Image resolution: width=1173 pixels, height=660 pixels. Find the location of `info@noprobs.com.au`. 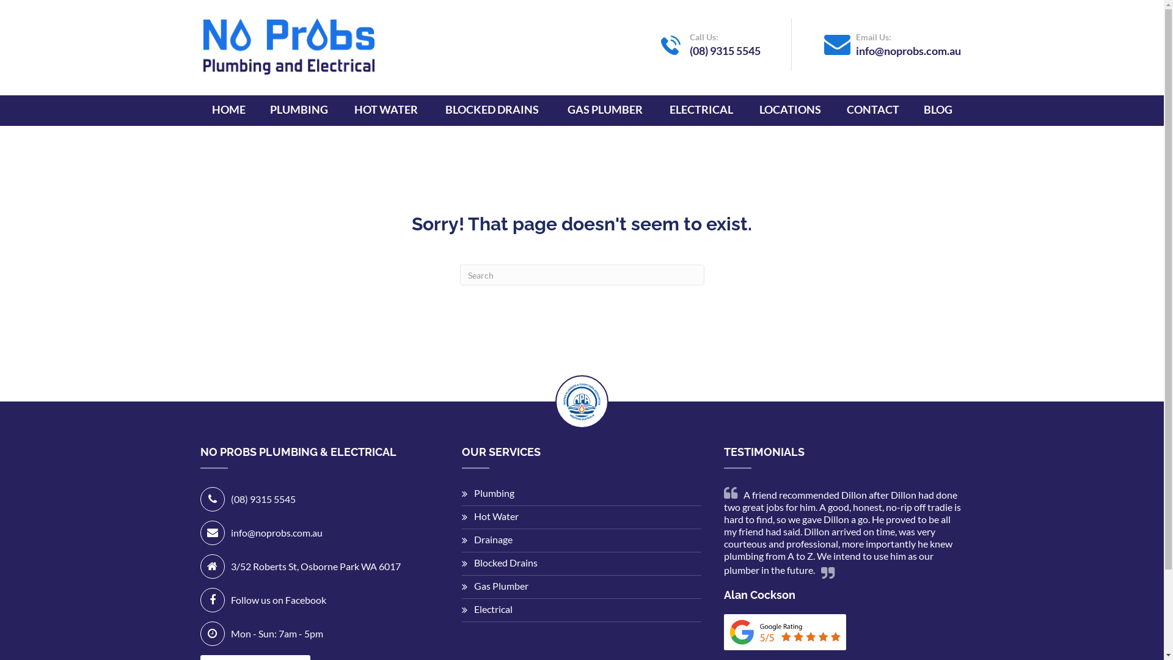

info@noprobs.com.au is located at coordinates (277, 533).